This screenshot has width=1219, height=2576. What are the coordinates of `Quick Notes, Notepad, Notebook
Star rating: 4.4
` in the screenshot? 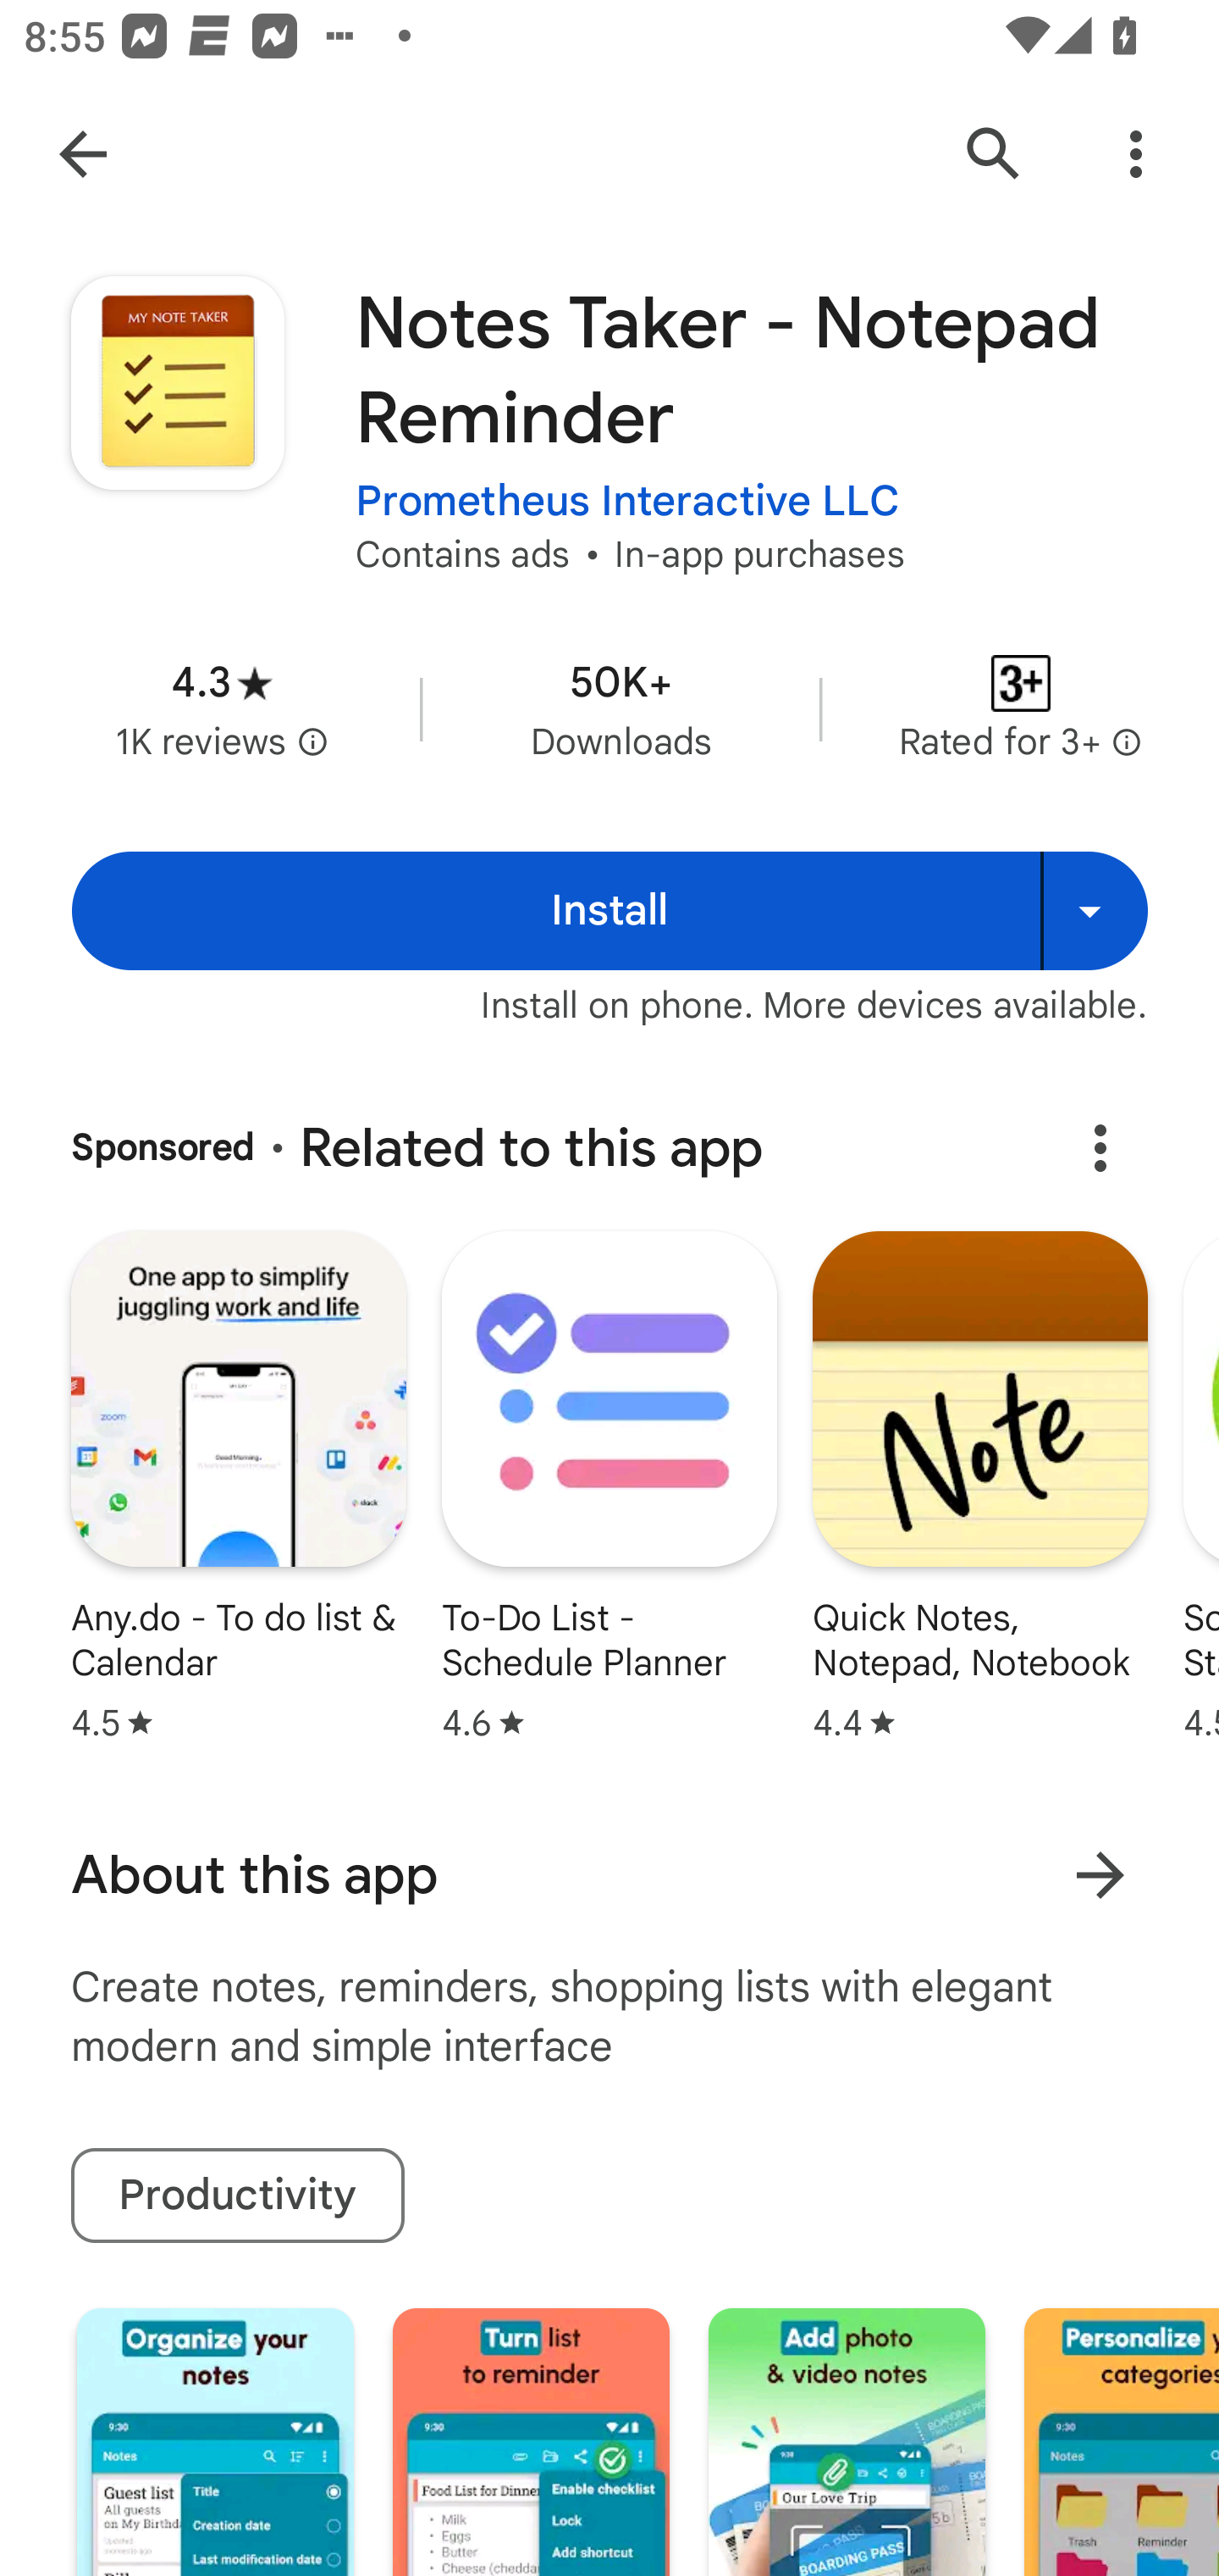 It's located at (980, 1490).